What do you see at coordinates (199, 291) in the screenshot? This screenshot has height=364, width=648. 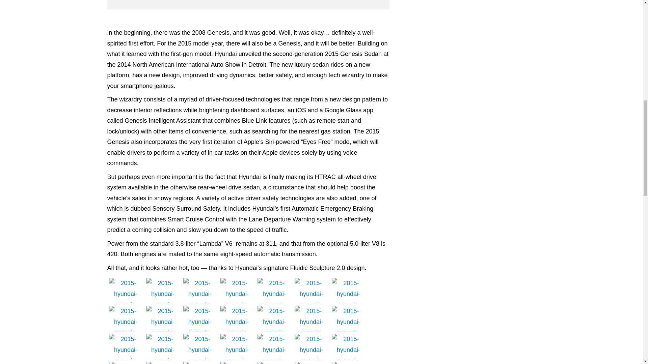 I see `2015-hyundai-genesis-sedan-22` at bounding box center [199, 291].